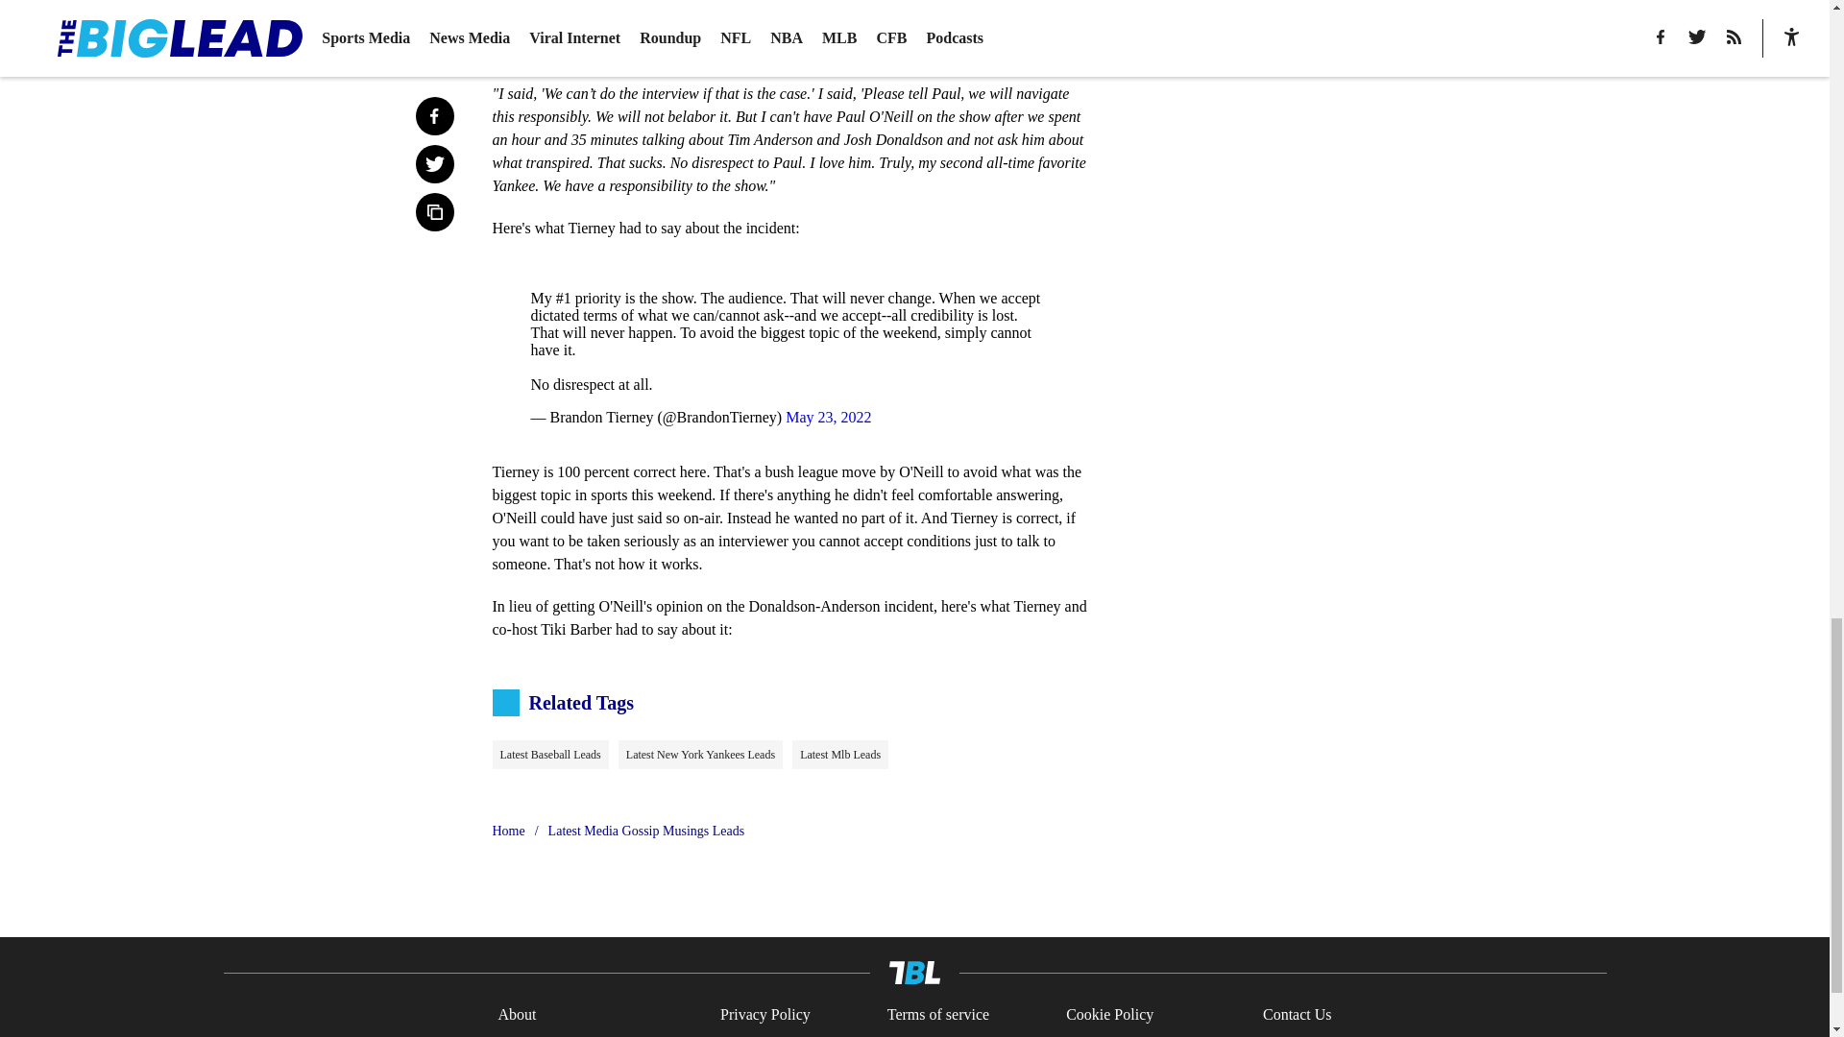  I want to click on Latest Media Gossip Musings Leads, so click(645, 832).